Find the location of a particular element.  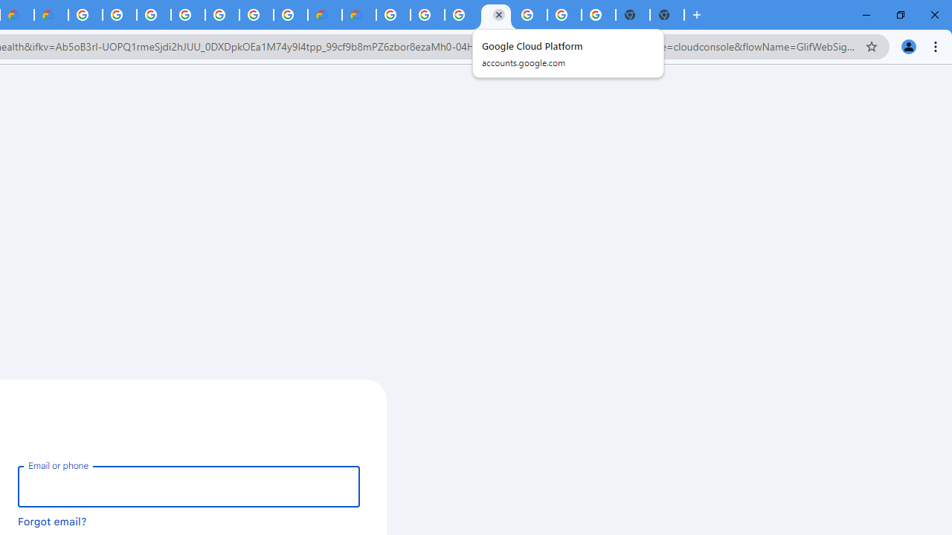

Sign in - Google Accounts is located at coordinates (154, 15).